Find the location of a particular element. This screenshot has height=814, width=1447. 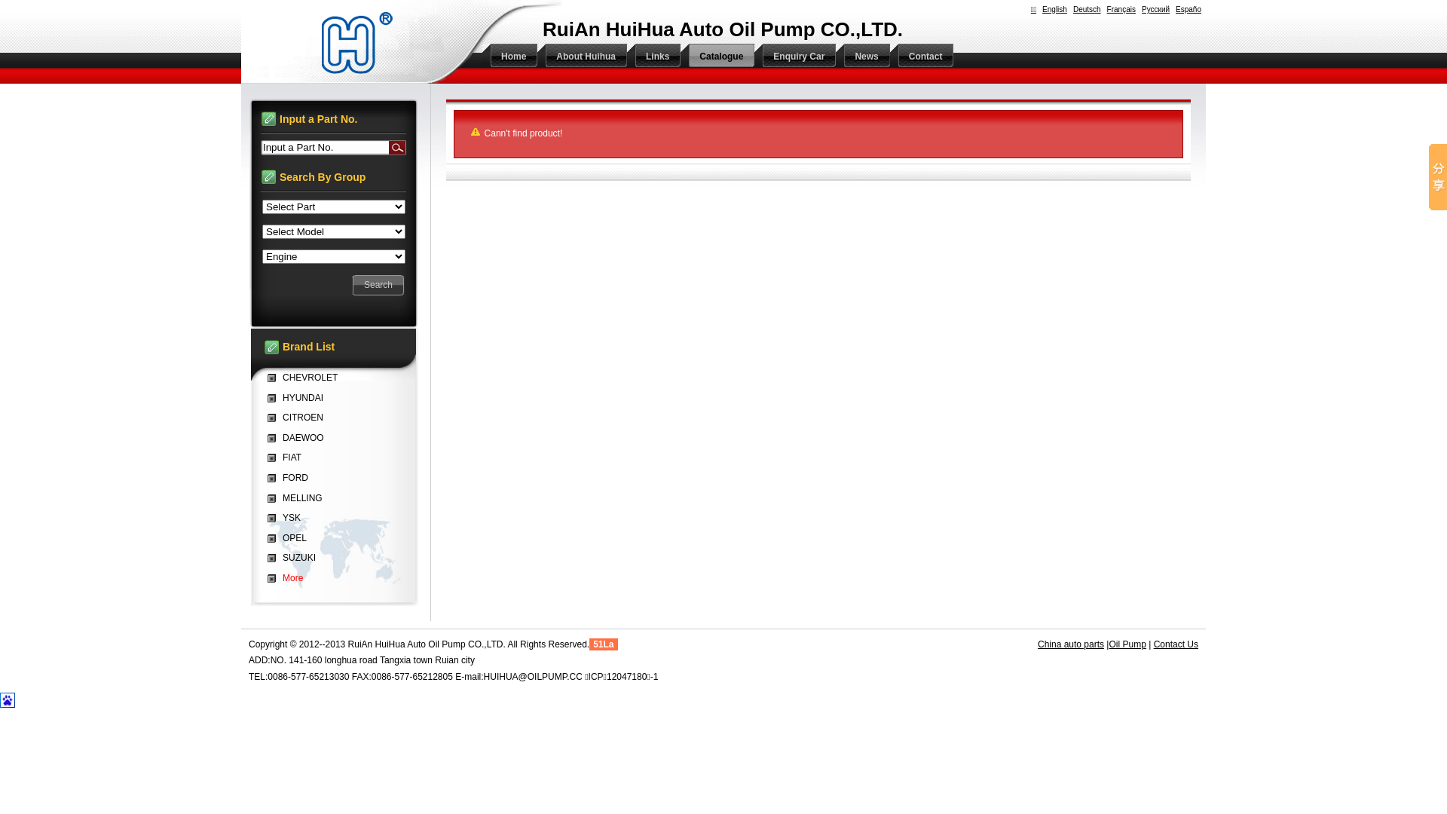

CHEVROLET is located at coordinates (306, 378).